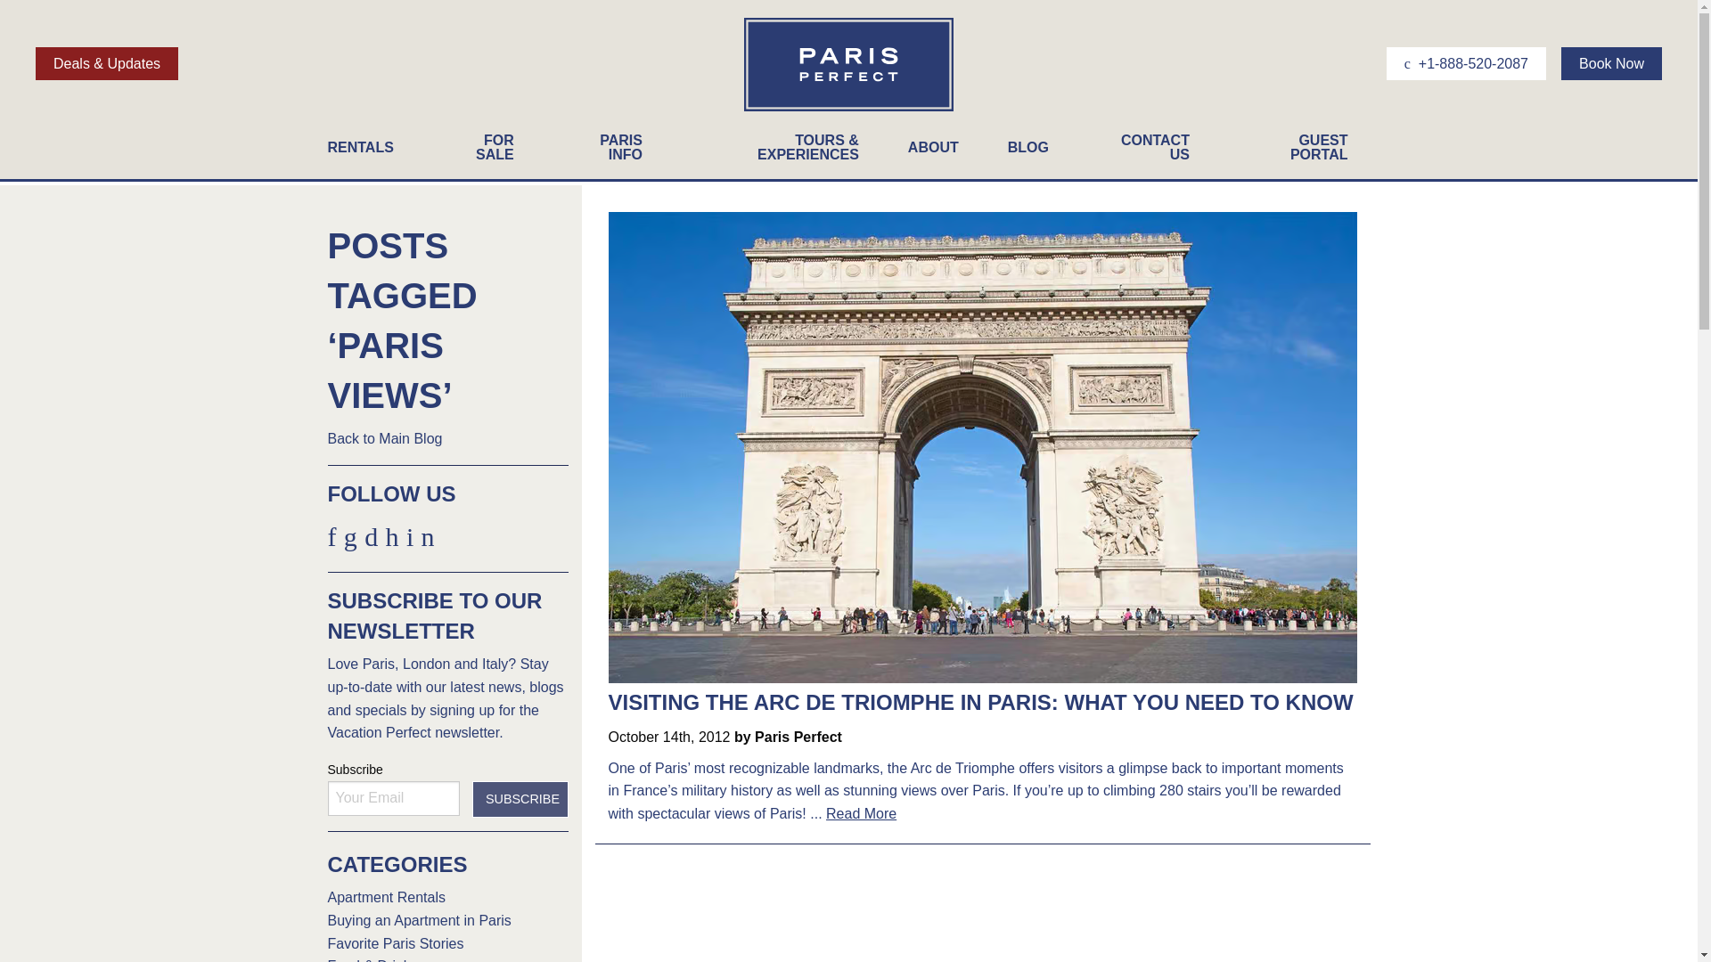 This screenshot has width=1711, height=962. Describe the element at coordinates (848, 109) in the screenshot. I see `Paris Vacation Rentals` at that location.